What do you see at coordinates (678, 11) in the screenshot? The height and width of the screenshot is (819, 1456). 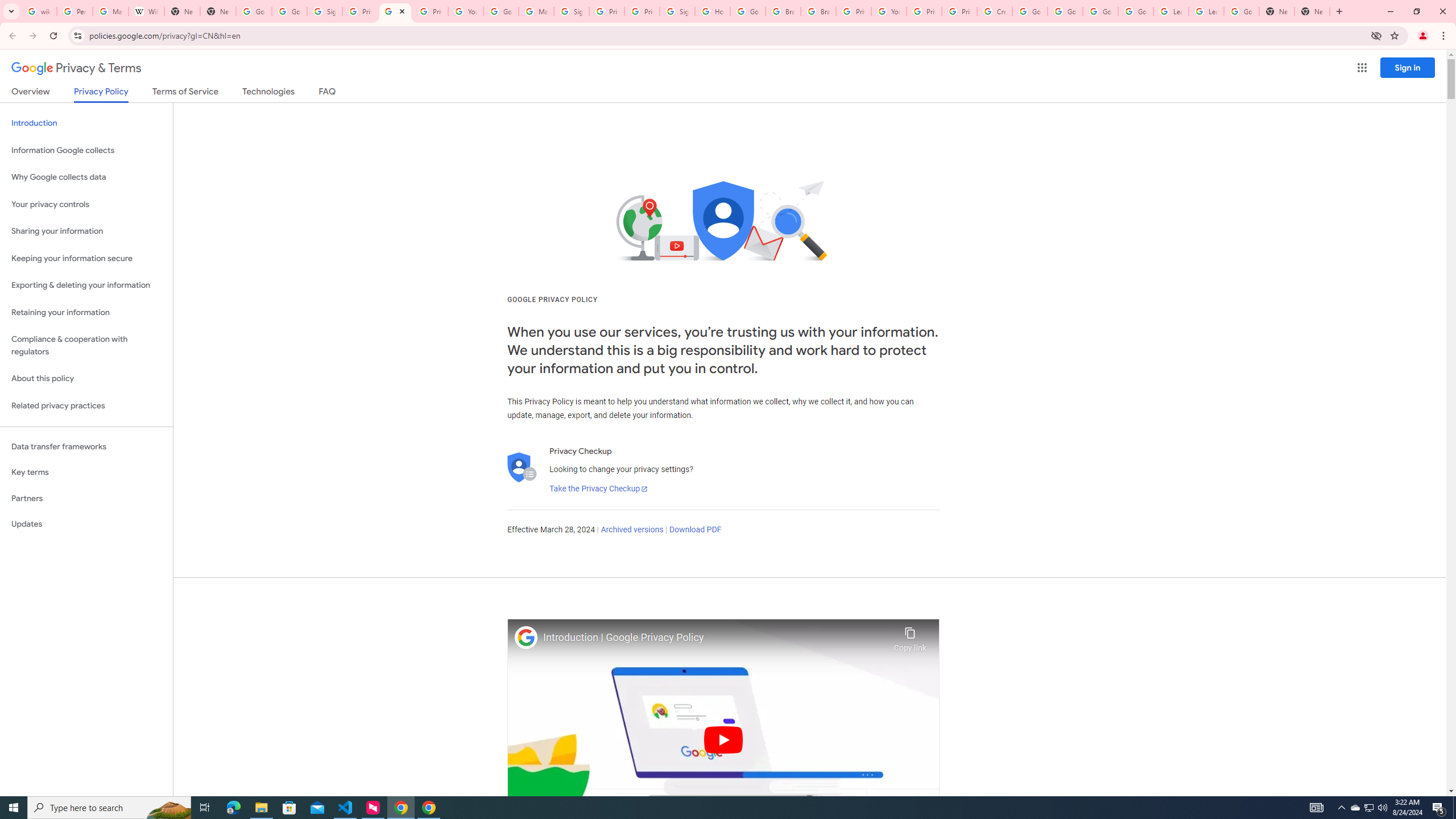 I see `Sign in - Google Accounts` at bounding box center [678, 11].